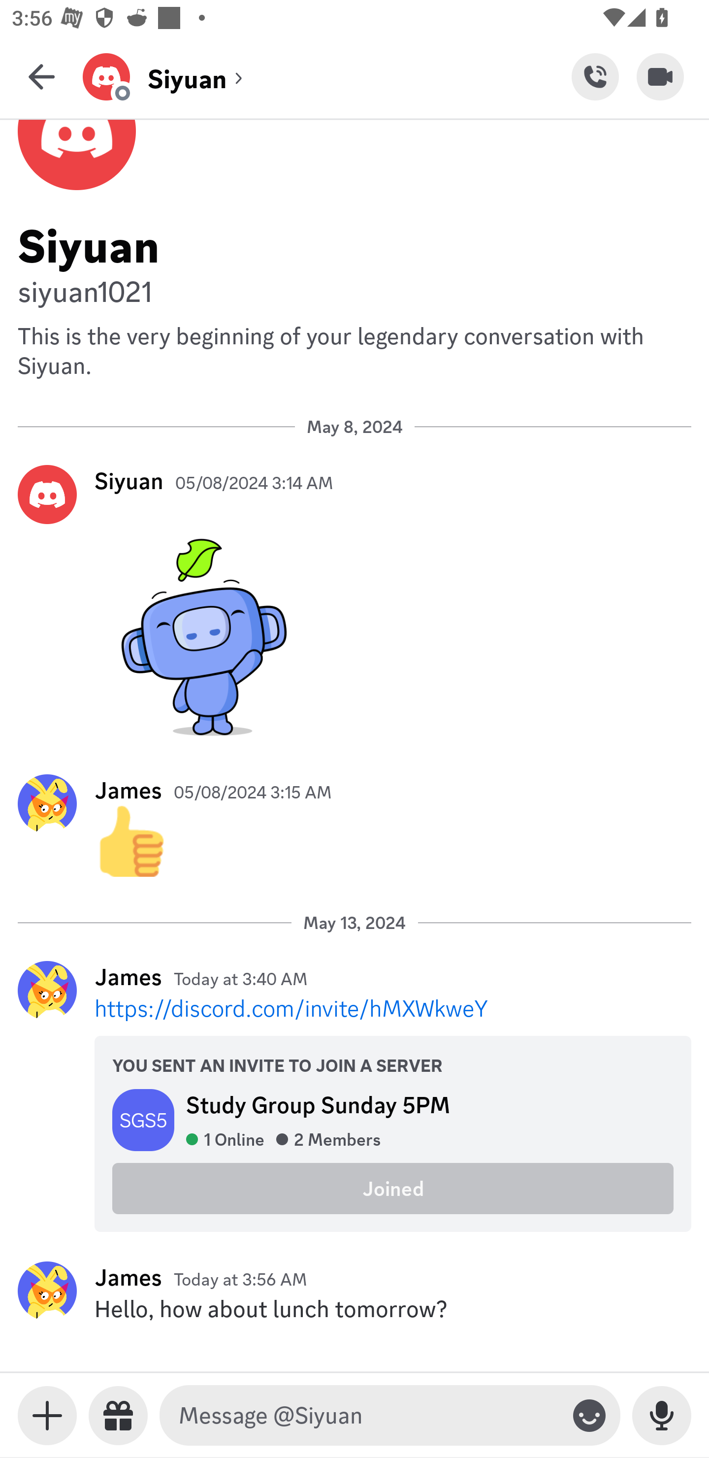 Image resolution: width=709 pixels, height=1458 pixels. Describe the element at coordinates (128, 790) in the screenshot. I see `James` at that location.